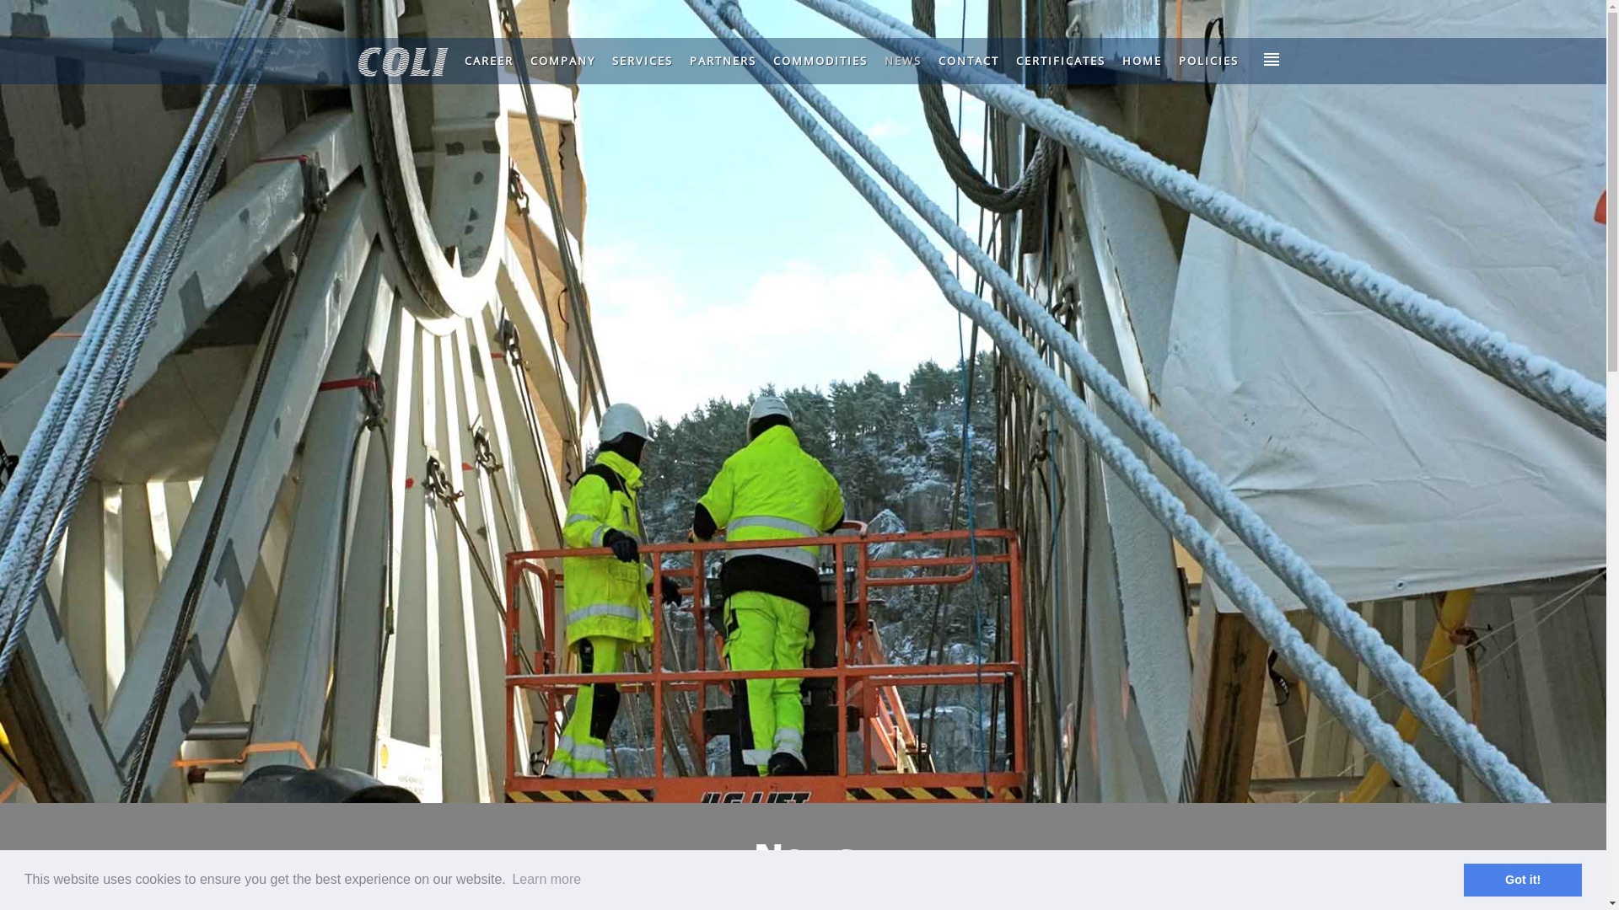 Image resolution: width=1619 pixels, height=910 pixels. Describe the element at coordinates (1209, 61) in the screenshot. I see `POLICIES` at that location.